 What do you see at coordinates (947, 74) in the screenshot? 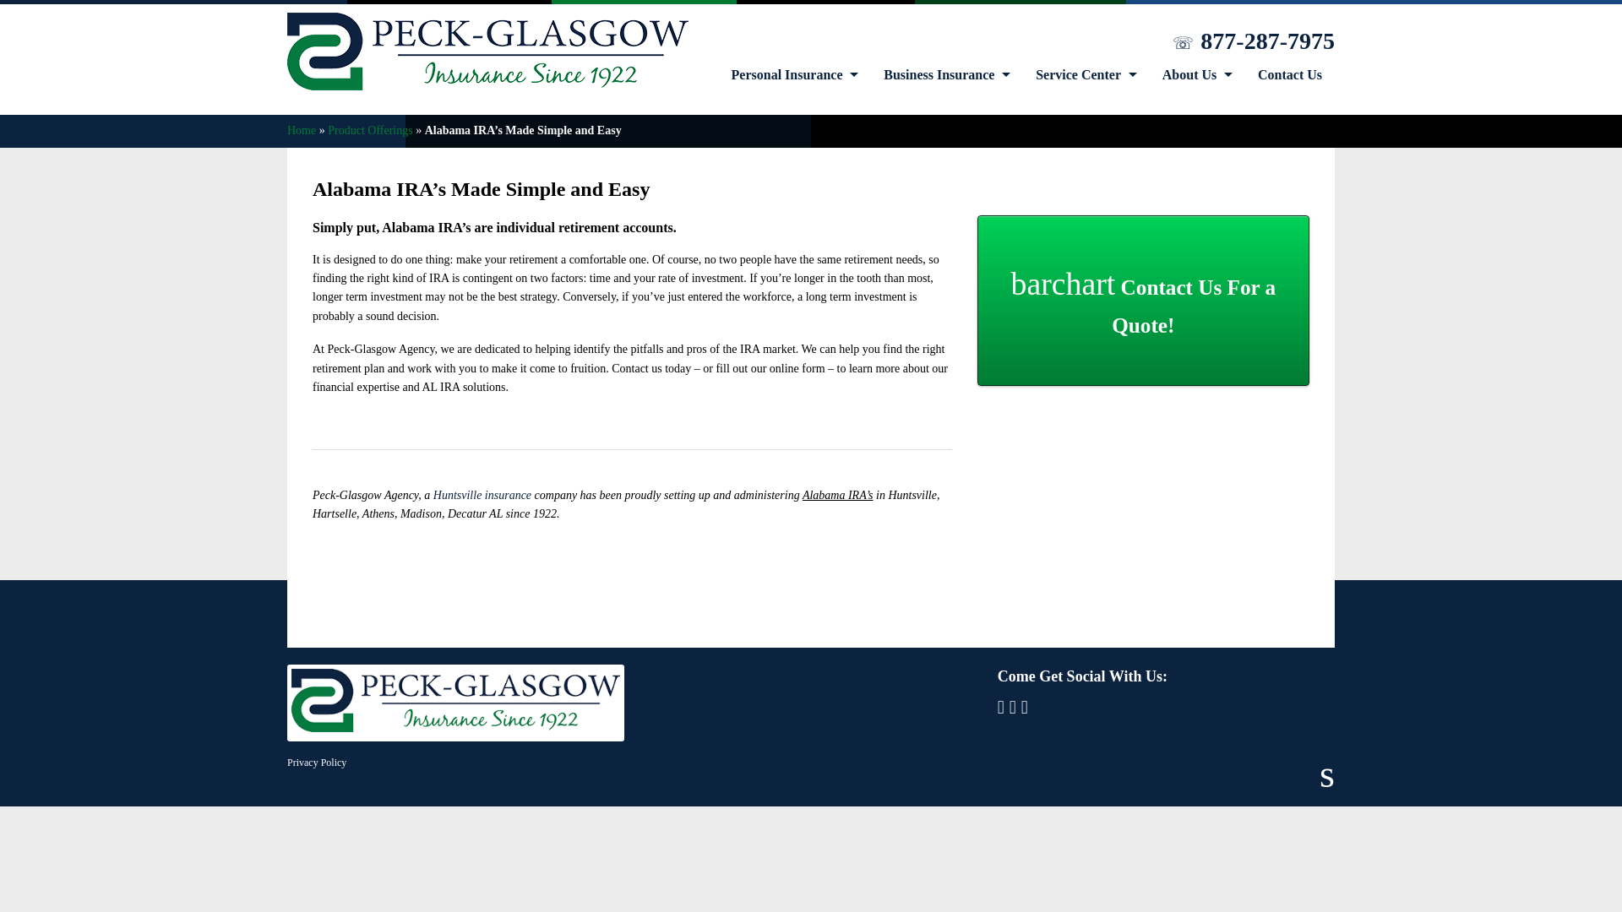
I see `Business Insurance` at bounding box center [947, 74].